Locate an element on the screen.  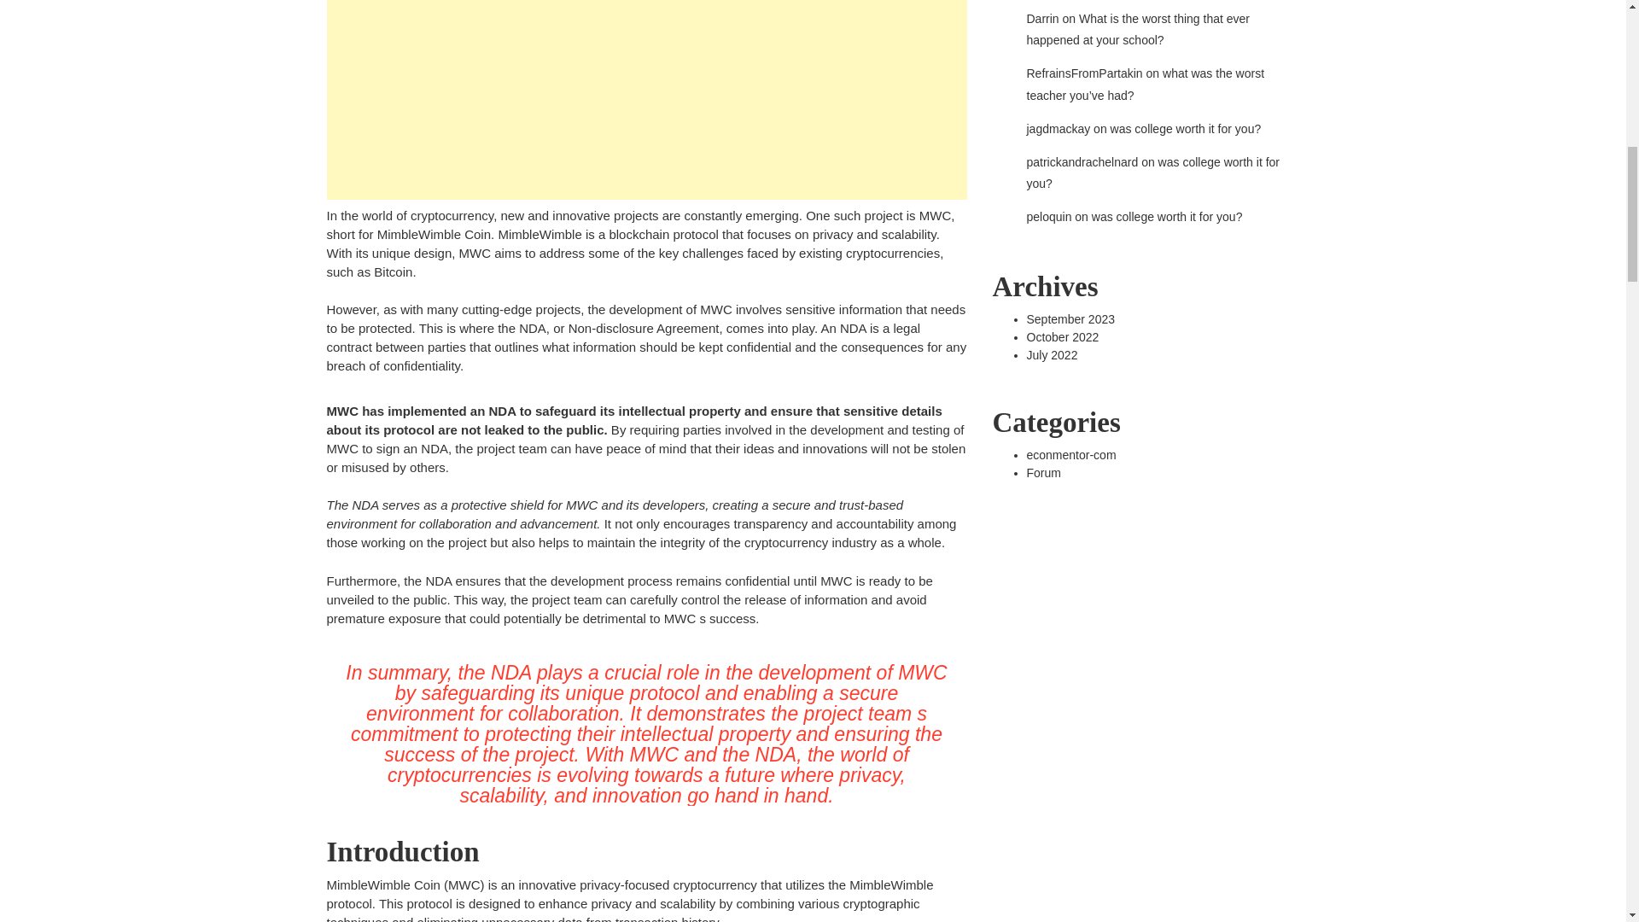
econmentor-com is located at coordinates (1070, 454).